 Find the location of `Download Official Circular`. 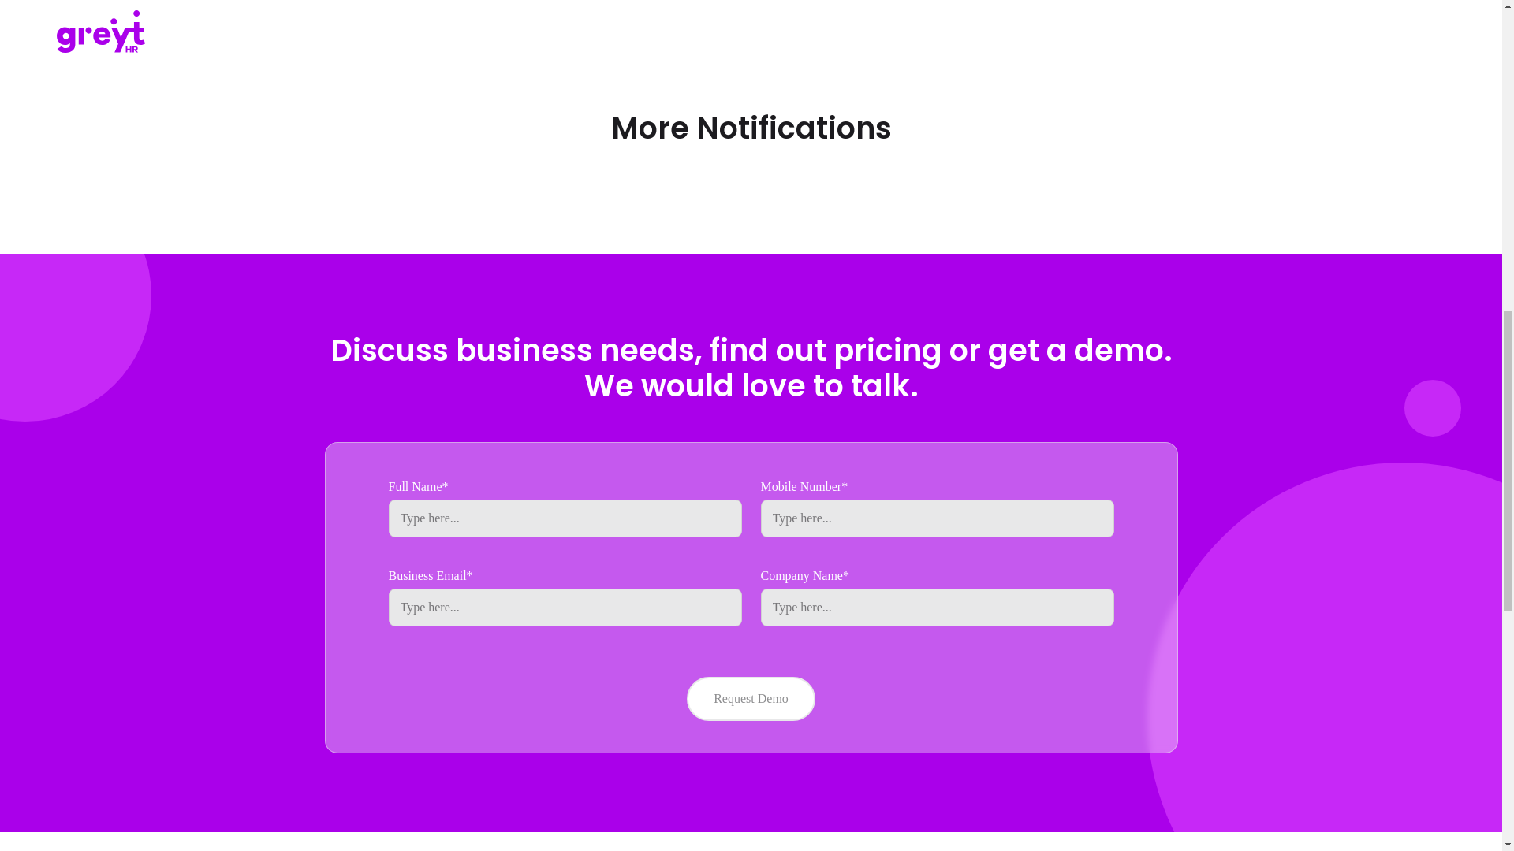

Download Official Circular is located at coordinates (465, 11).